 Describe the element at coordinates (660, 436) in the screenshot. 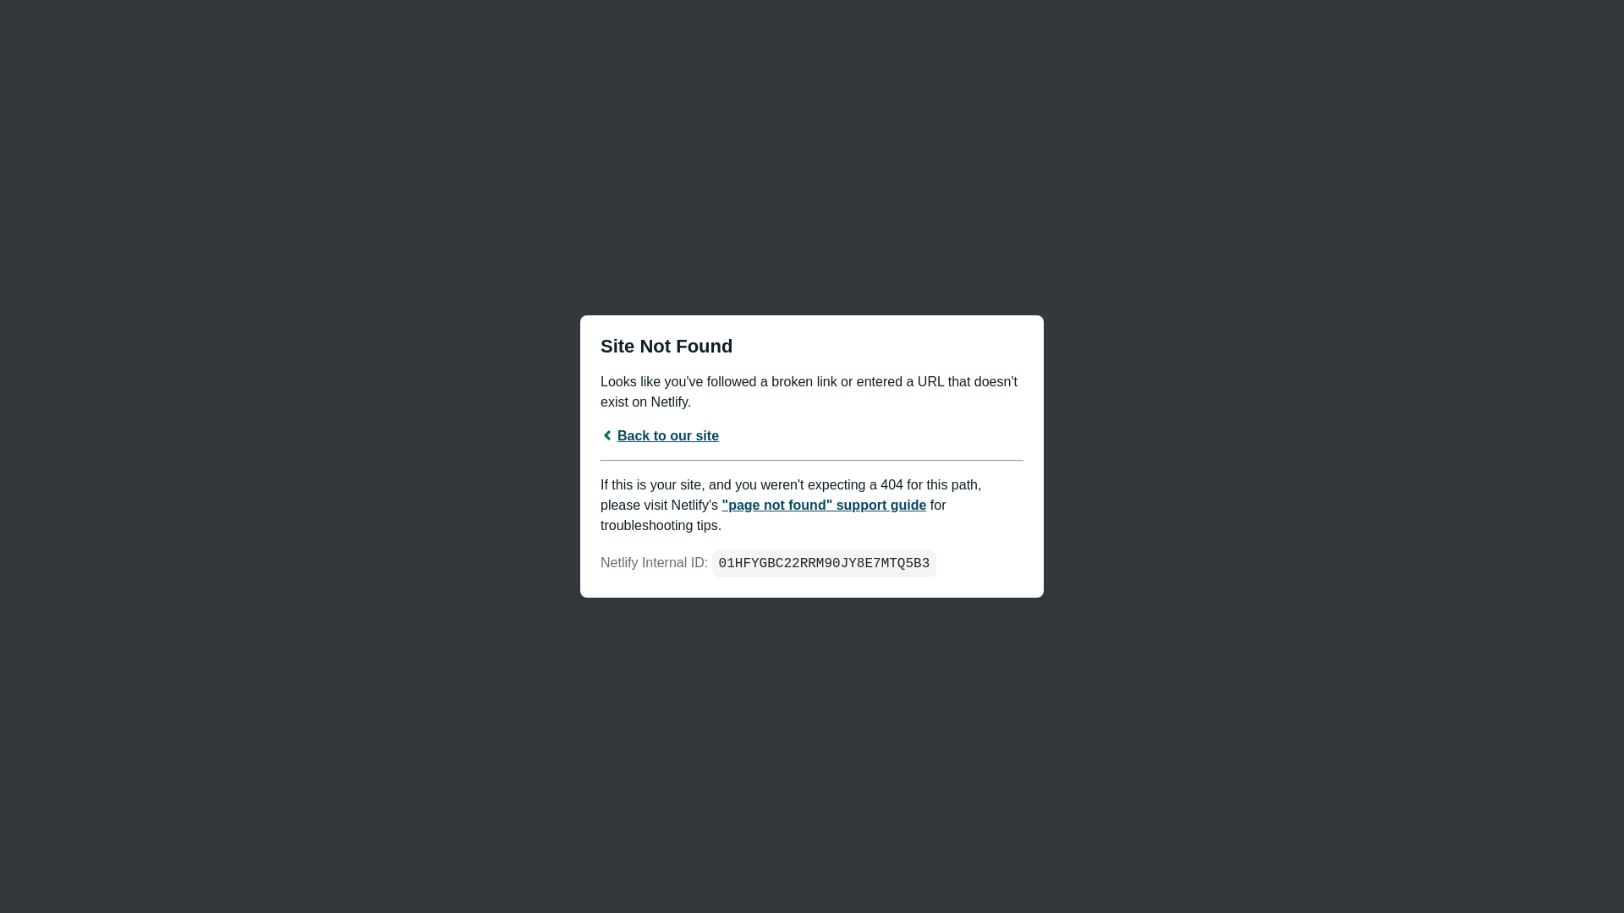

I see `Back to our site` at that location.